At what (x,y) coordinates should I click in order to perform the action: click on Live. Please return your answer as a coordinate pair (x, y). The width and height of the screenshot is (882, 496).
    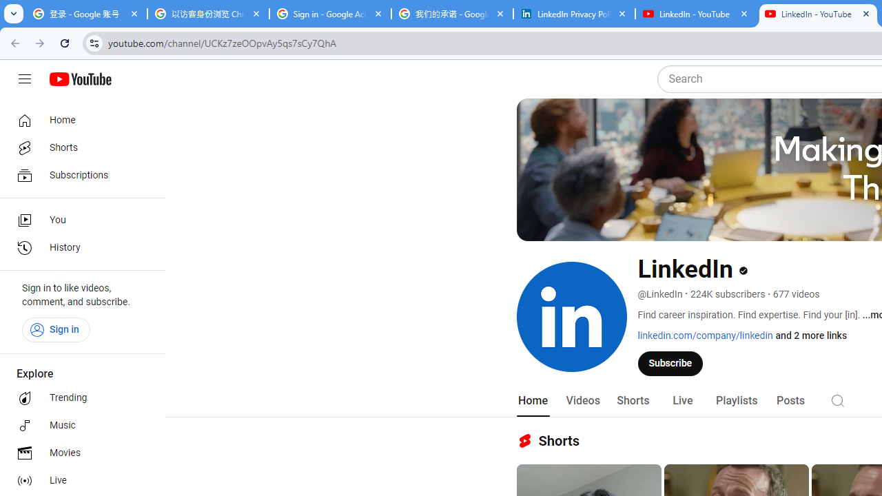
    Looking at the image, I should click on (79, 481).